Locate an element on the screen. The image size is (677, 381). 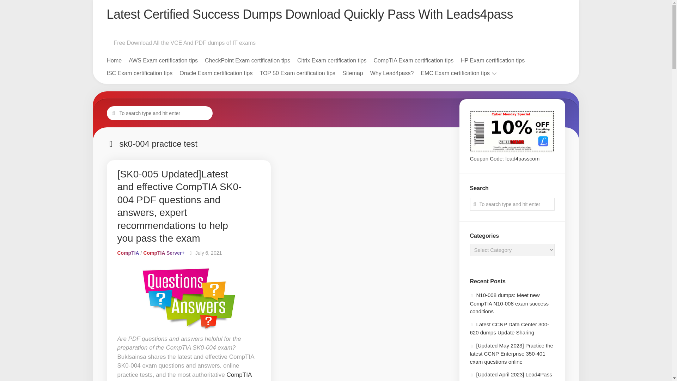
TOP 50 Exam certification tips is located at coordinates (297, 73).